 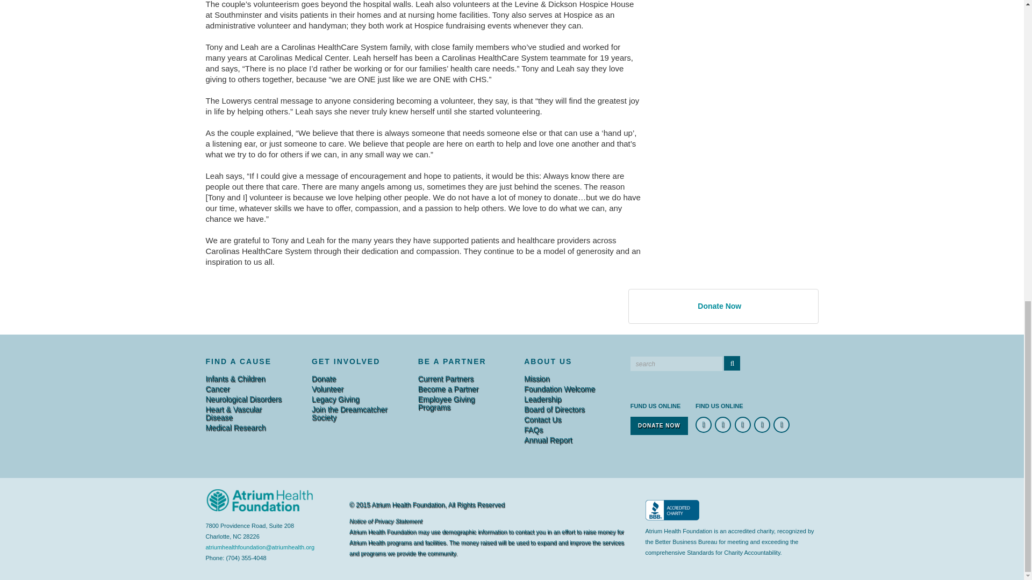 I want to click on search, so click(x=676, y=364).